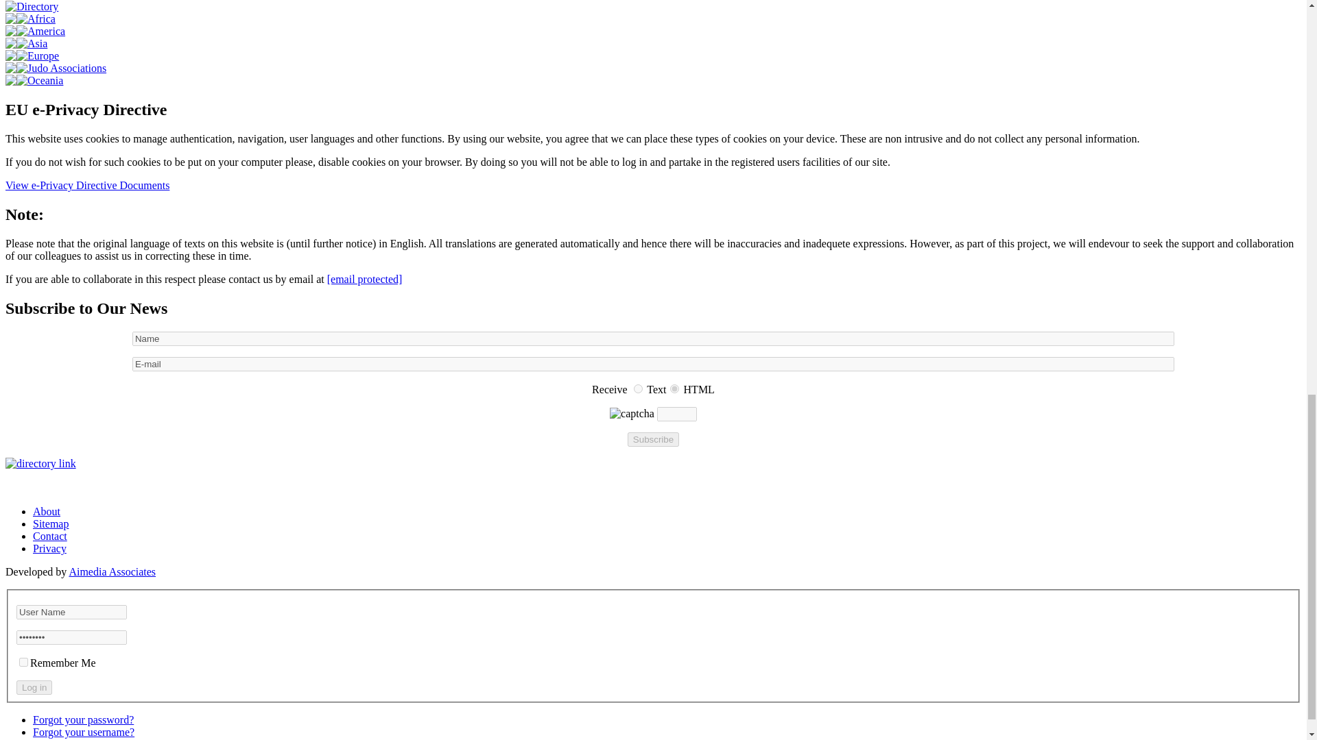 This screenshot has width=1317, height=740. Describe the element at coordinates (34, 687) in the screenshot. I see `Log in` at that location.